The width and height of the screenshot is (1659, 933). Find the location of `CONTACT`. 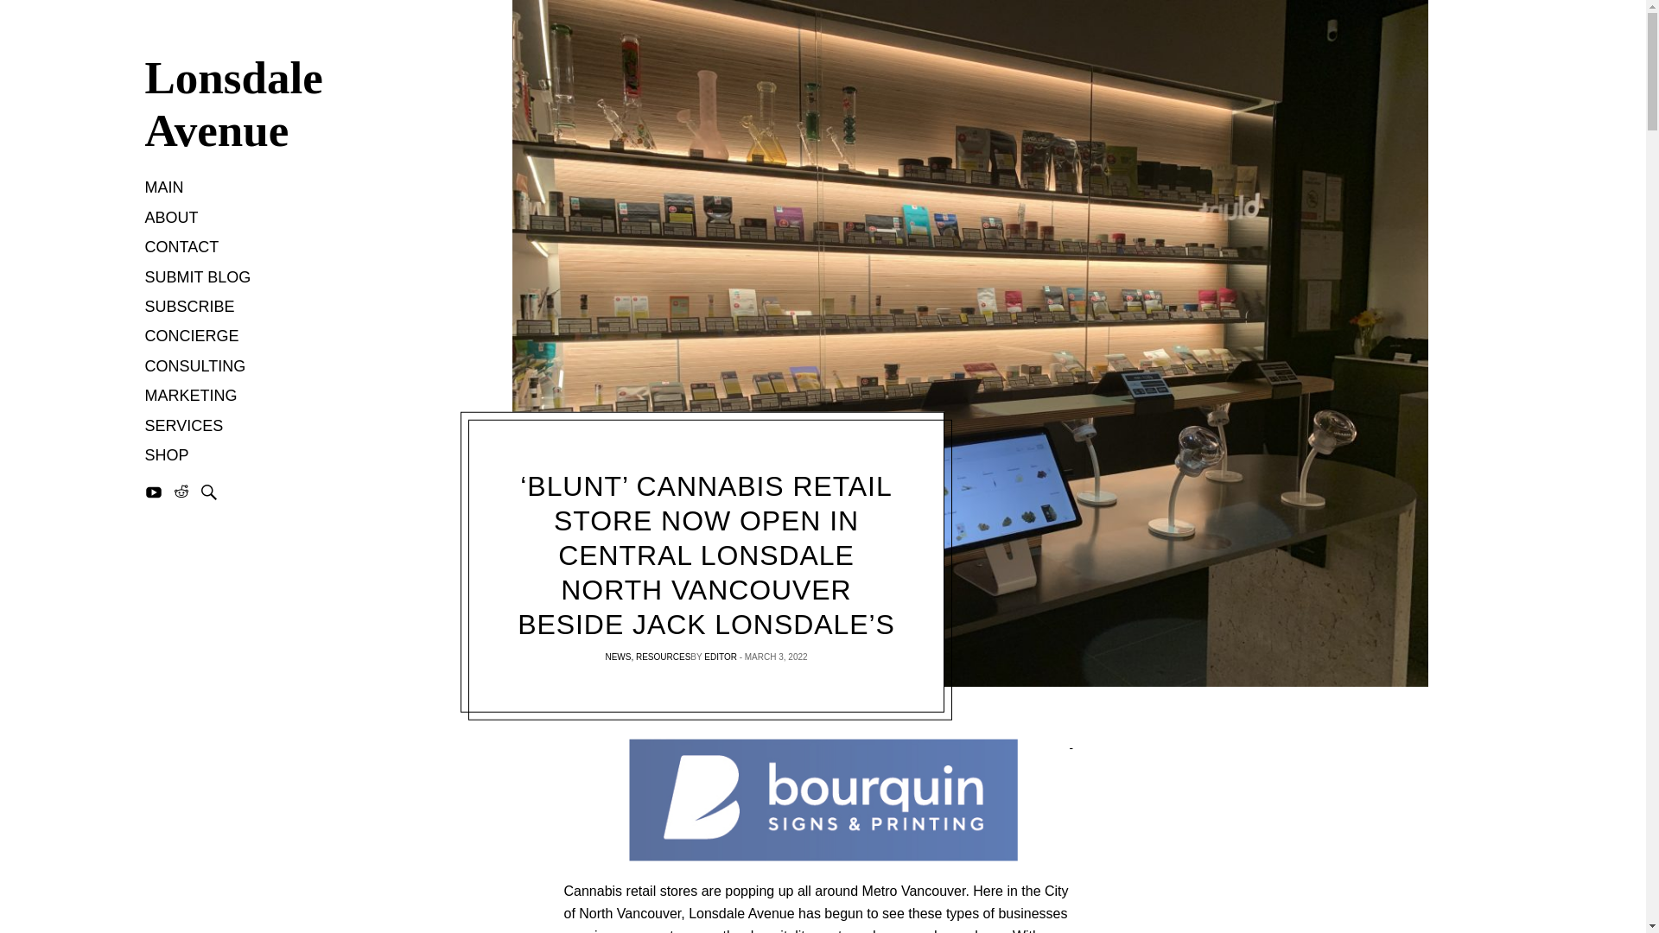

CONTACT is located at coordinates (181, 249).